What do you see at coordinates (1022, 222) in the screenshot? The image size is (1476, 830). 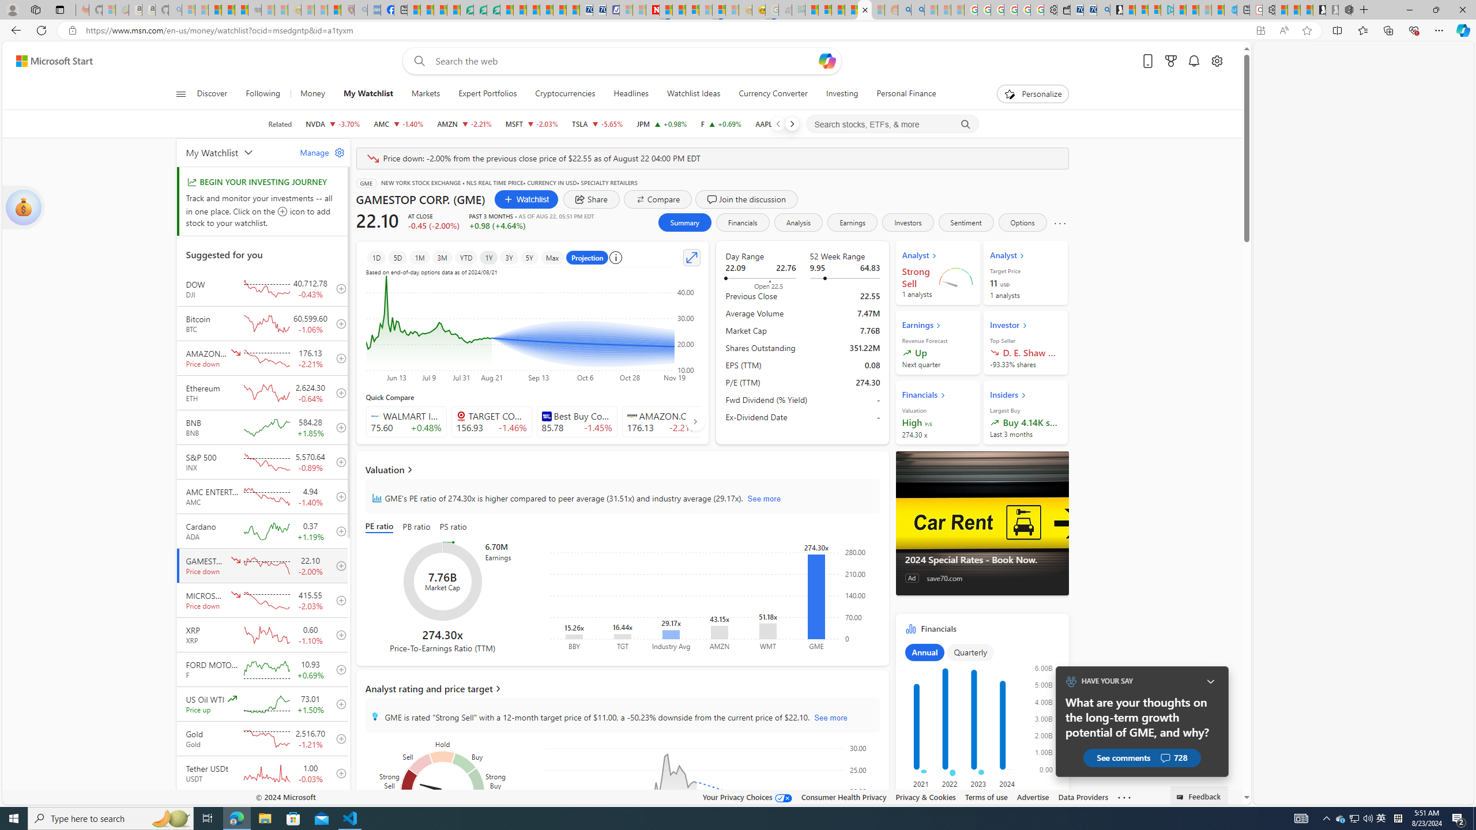 I see `Options` at bounding box center [1022, 222].